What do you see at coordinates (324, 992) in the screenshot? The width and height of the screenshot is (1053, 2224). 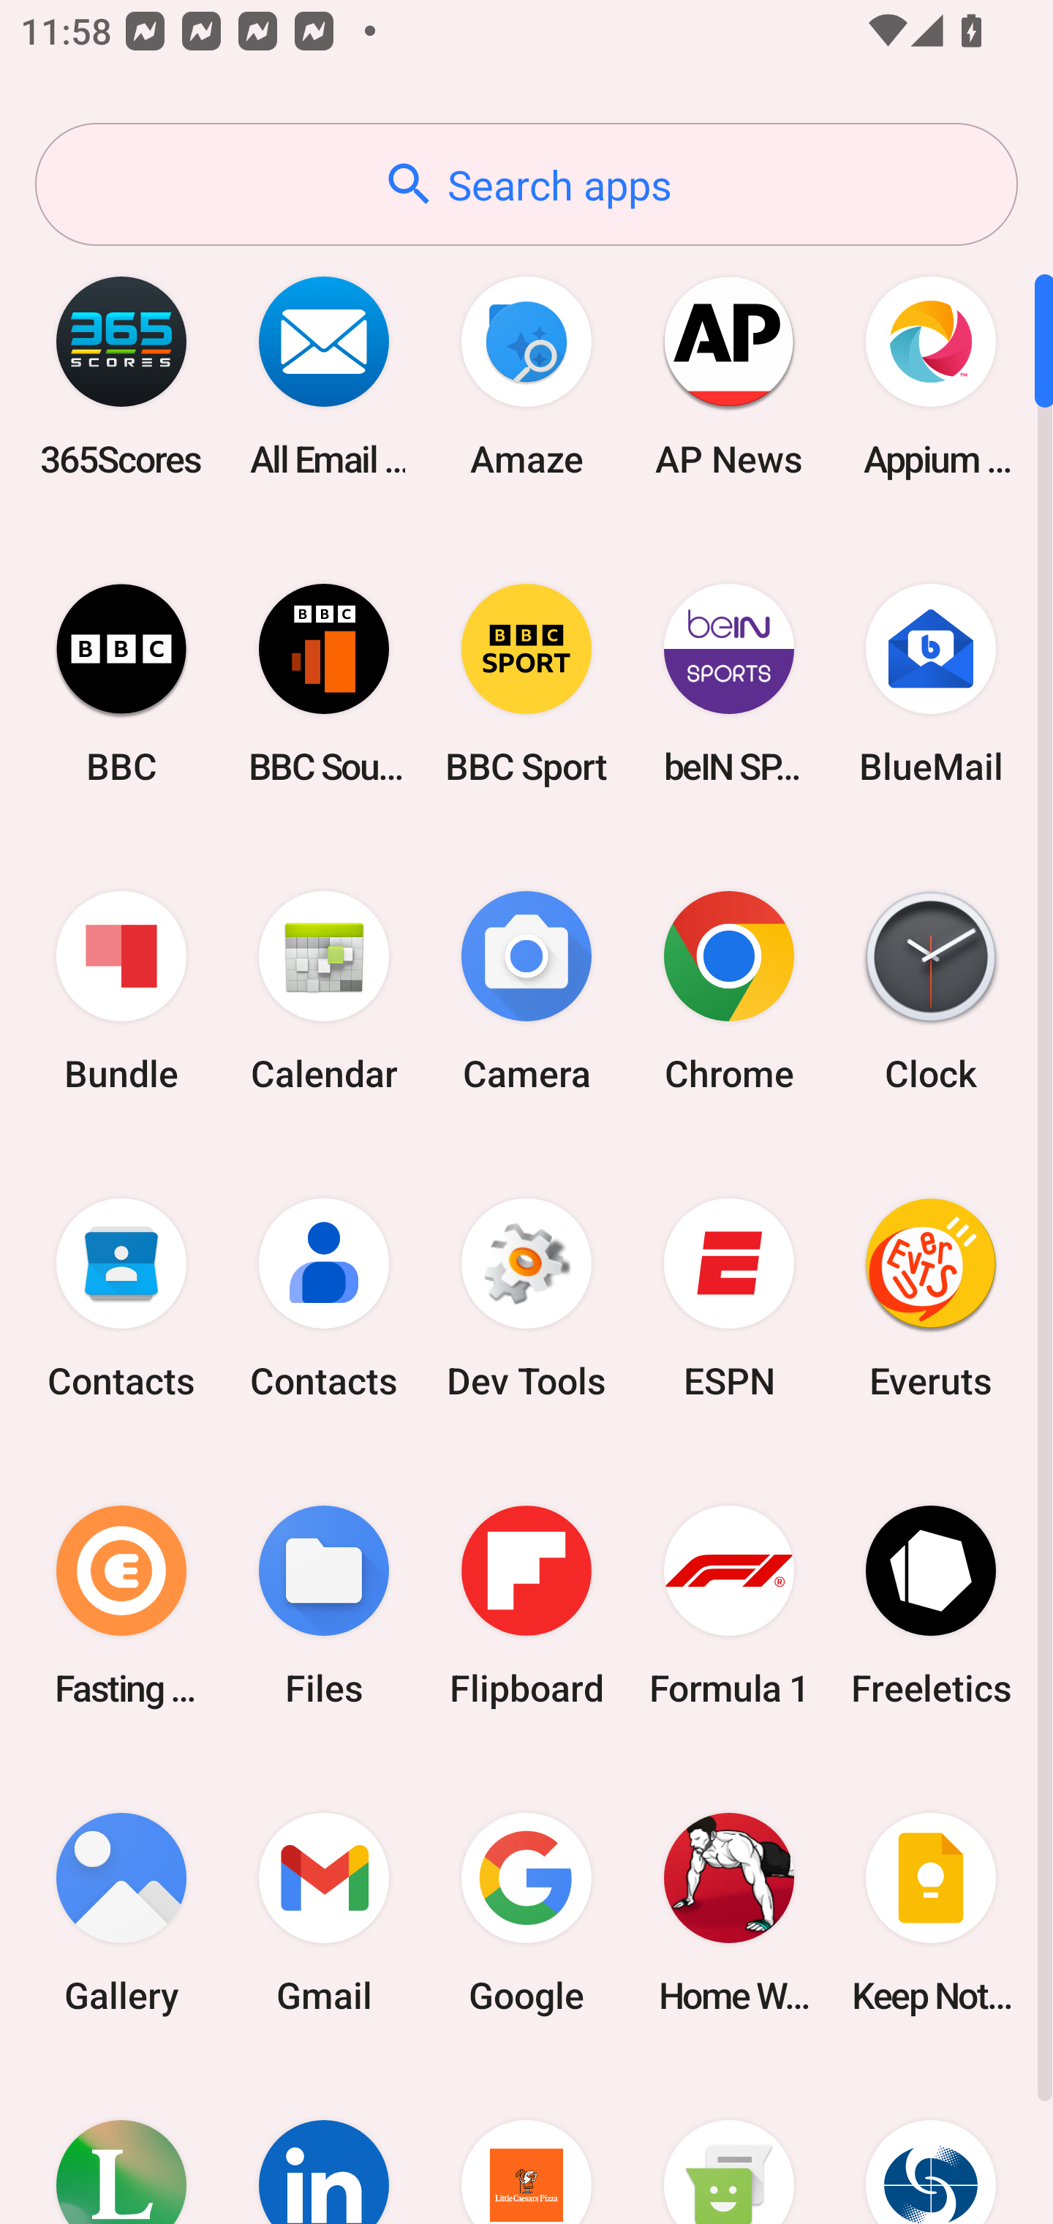 I see `Calendar` at bounding box center [324, 992].